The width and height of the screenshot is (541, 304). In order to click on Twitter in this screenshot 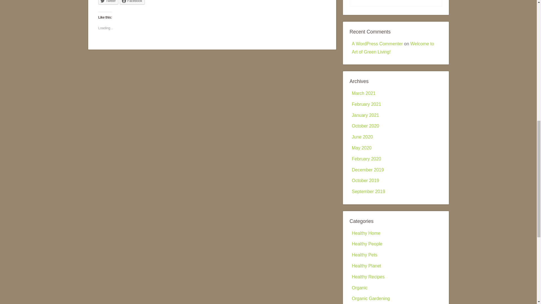, I will do `click(108, 2)`.